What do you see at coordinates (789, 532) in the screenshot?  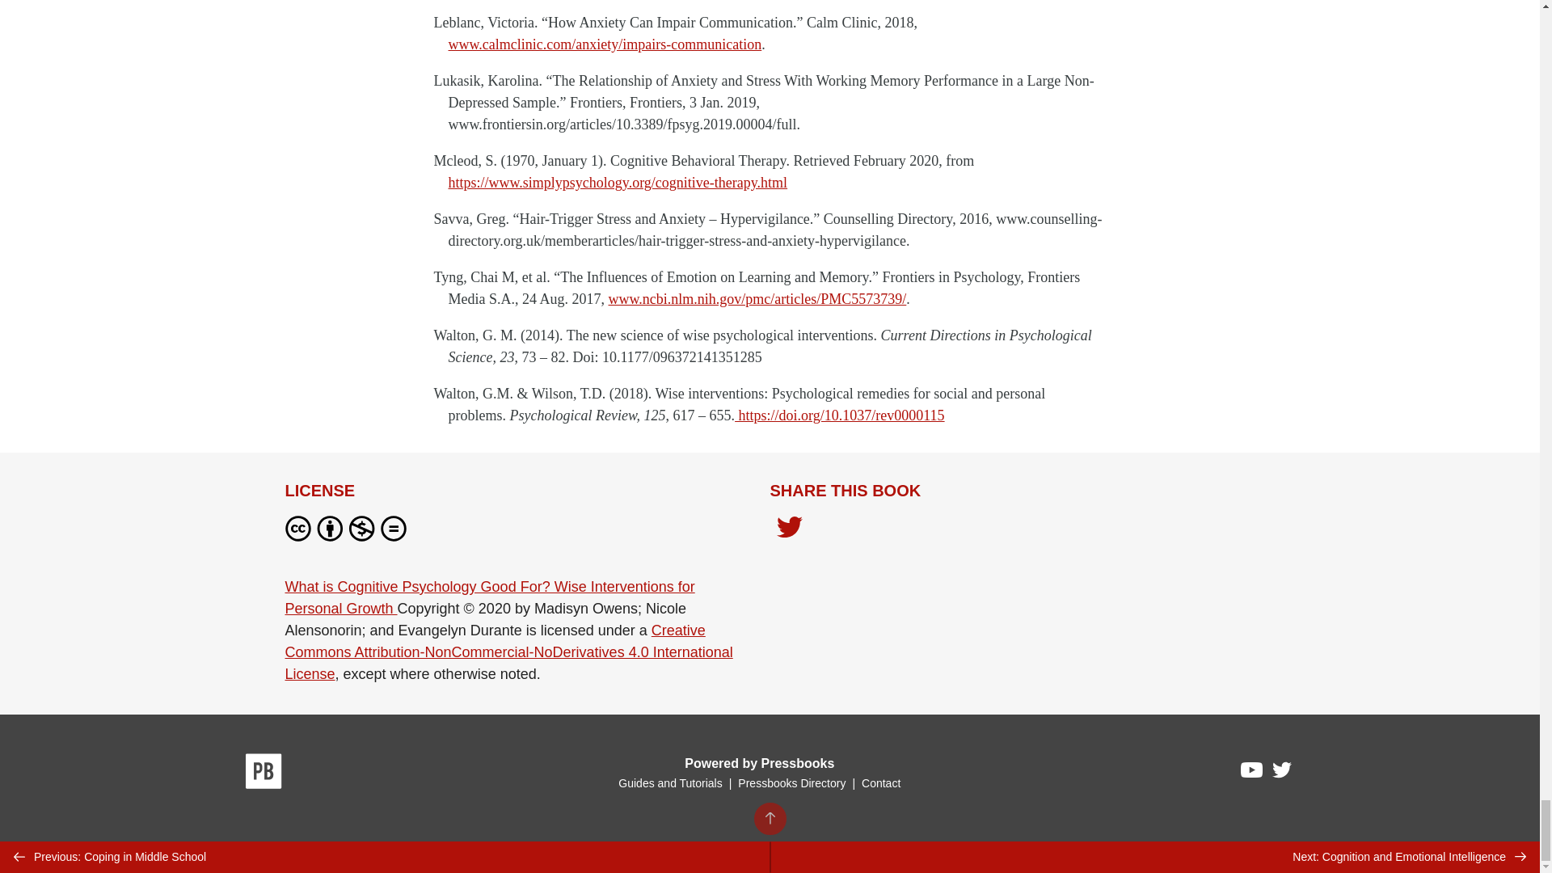 I see `Share on Twitter` at bounding box center [789, 532].